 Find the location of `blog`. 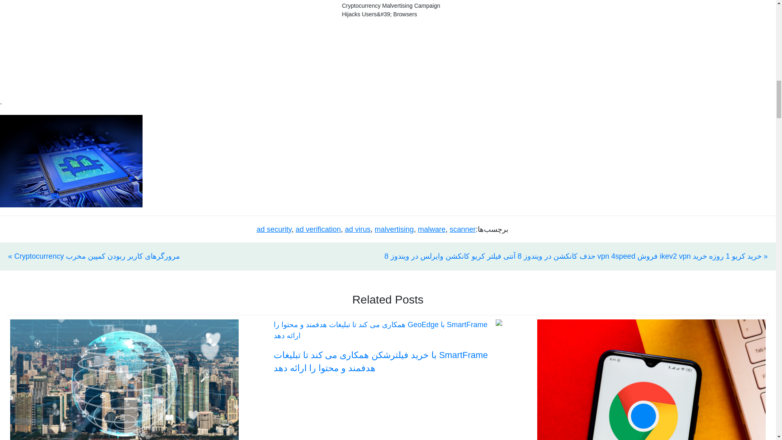

blog is located at coordinates (71, 161).